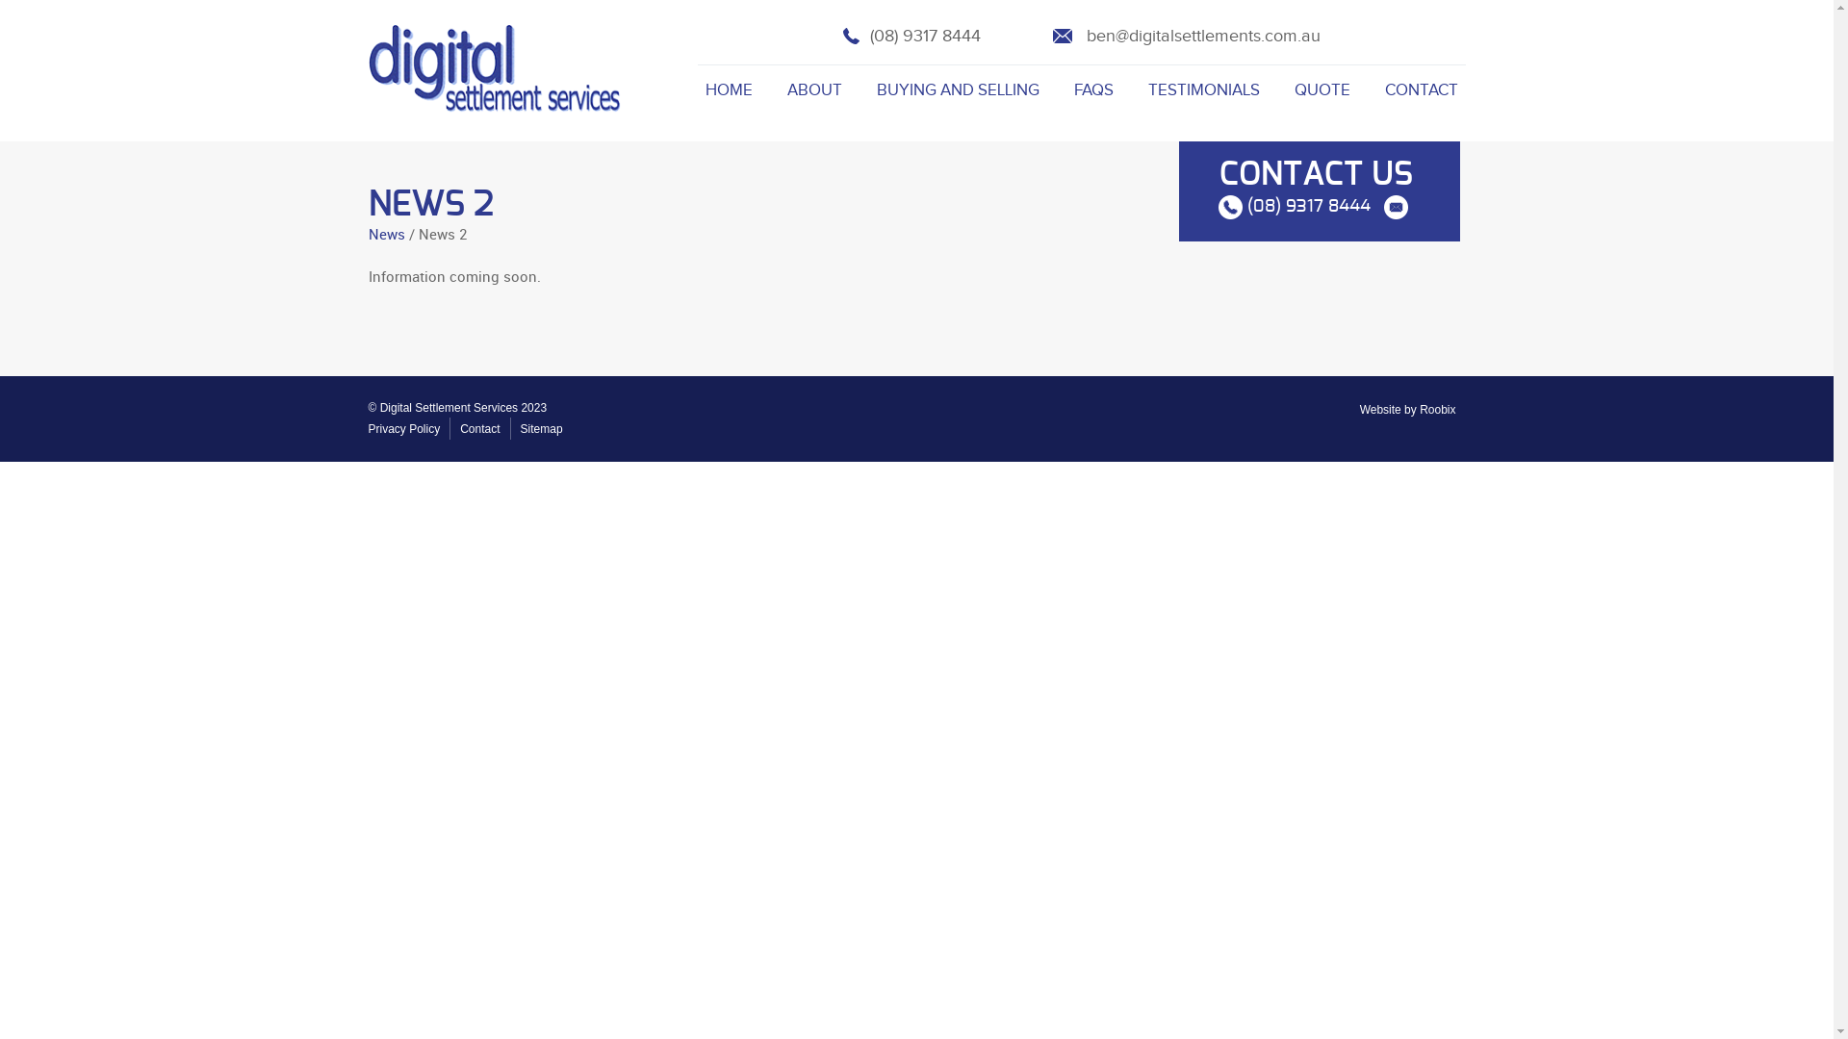 The image size is (1848, 1039). I want to click on ben@digitalsettlements.com.au, so click(1187, 37).